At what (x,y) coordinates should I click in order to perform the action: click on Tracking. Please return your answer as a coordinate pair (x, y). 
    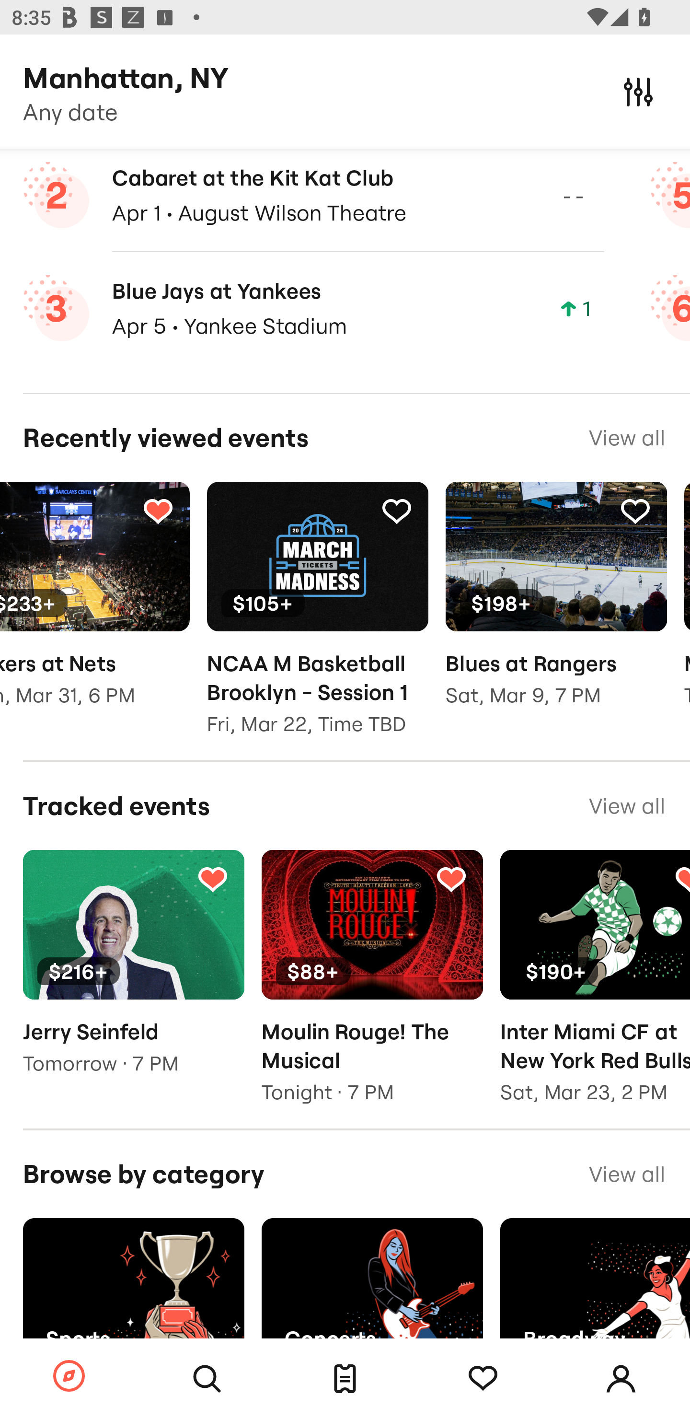
    Looking at the image, I should click on (158, 511).